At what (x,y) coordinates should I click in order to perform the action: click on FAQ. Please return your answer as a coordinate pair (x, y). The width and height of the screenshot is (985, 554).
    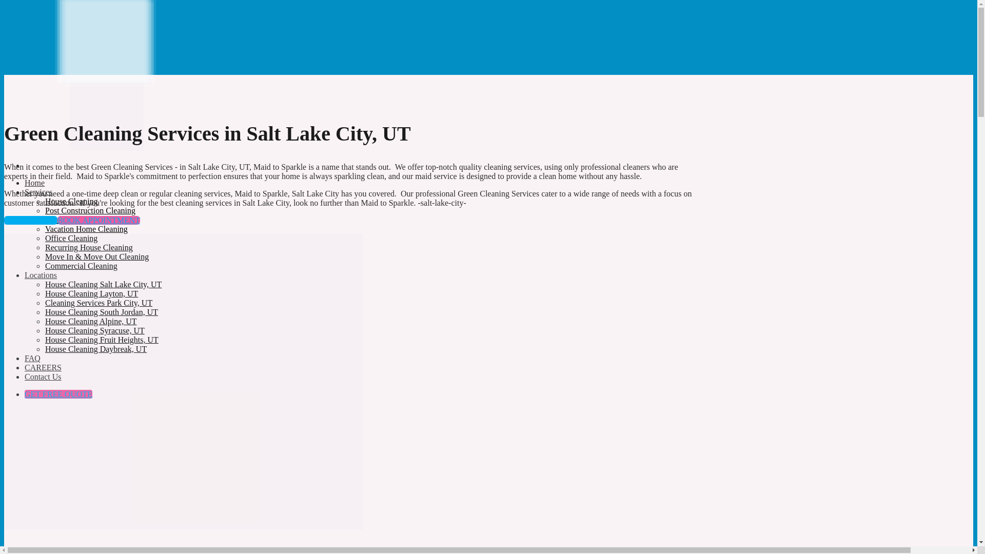
    Looking at the image, I should click on (32, 358).